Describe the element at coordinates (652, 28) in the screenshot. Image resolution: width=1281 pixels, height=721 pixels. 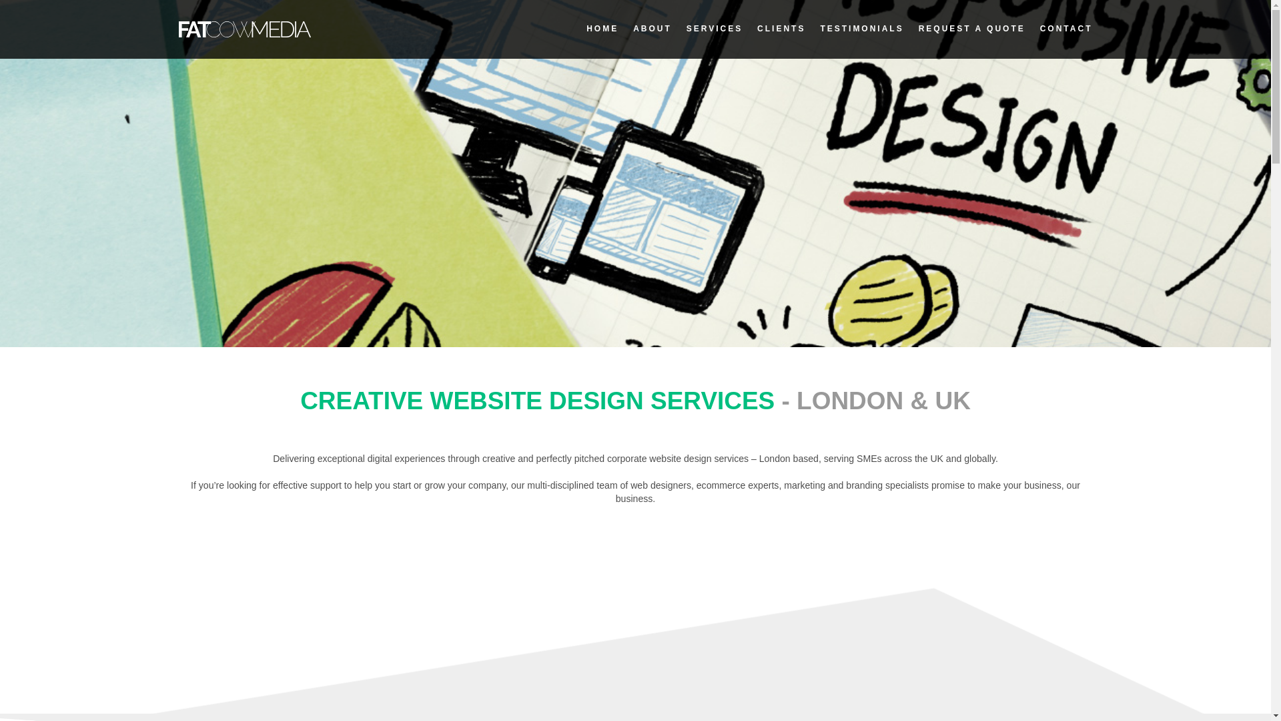
I see `ABOUT` at that location.